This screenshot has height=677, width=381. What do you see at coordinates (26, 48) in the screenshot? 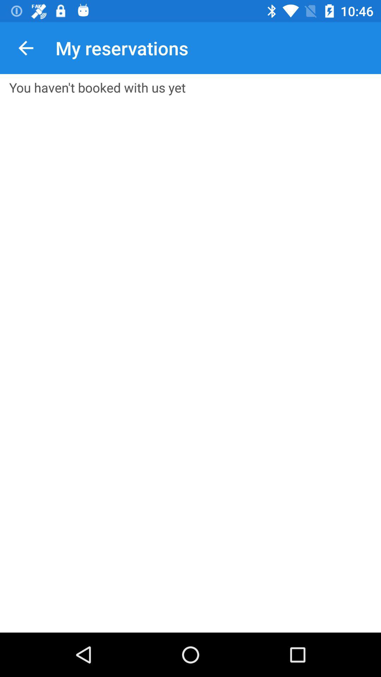
I see `press the item above the you haven t item` at bounding box center [26, 48].